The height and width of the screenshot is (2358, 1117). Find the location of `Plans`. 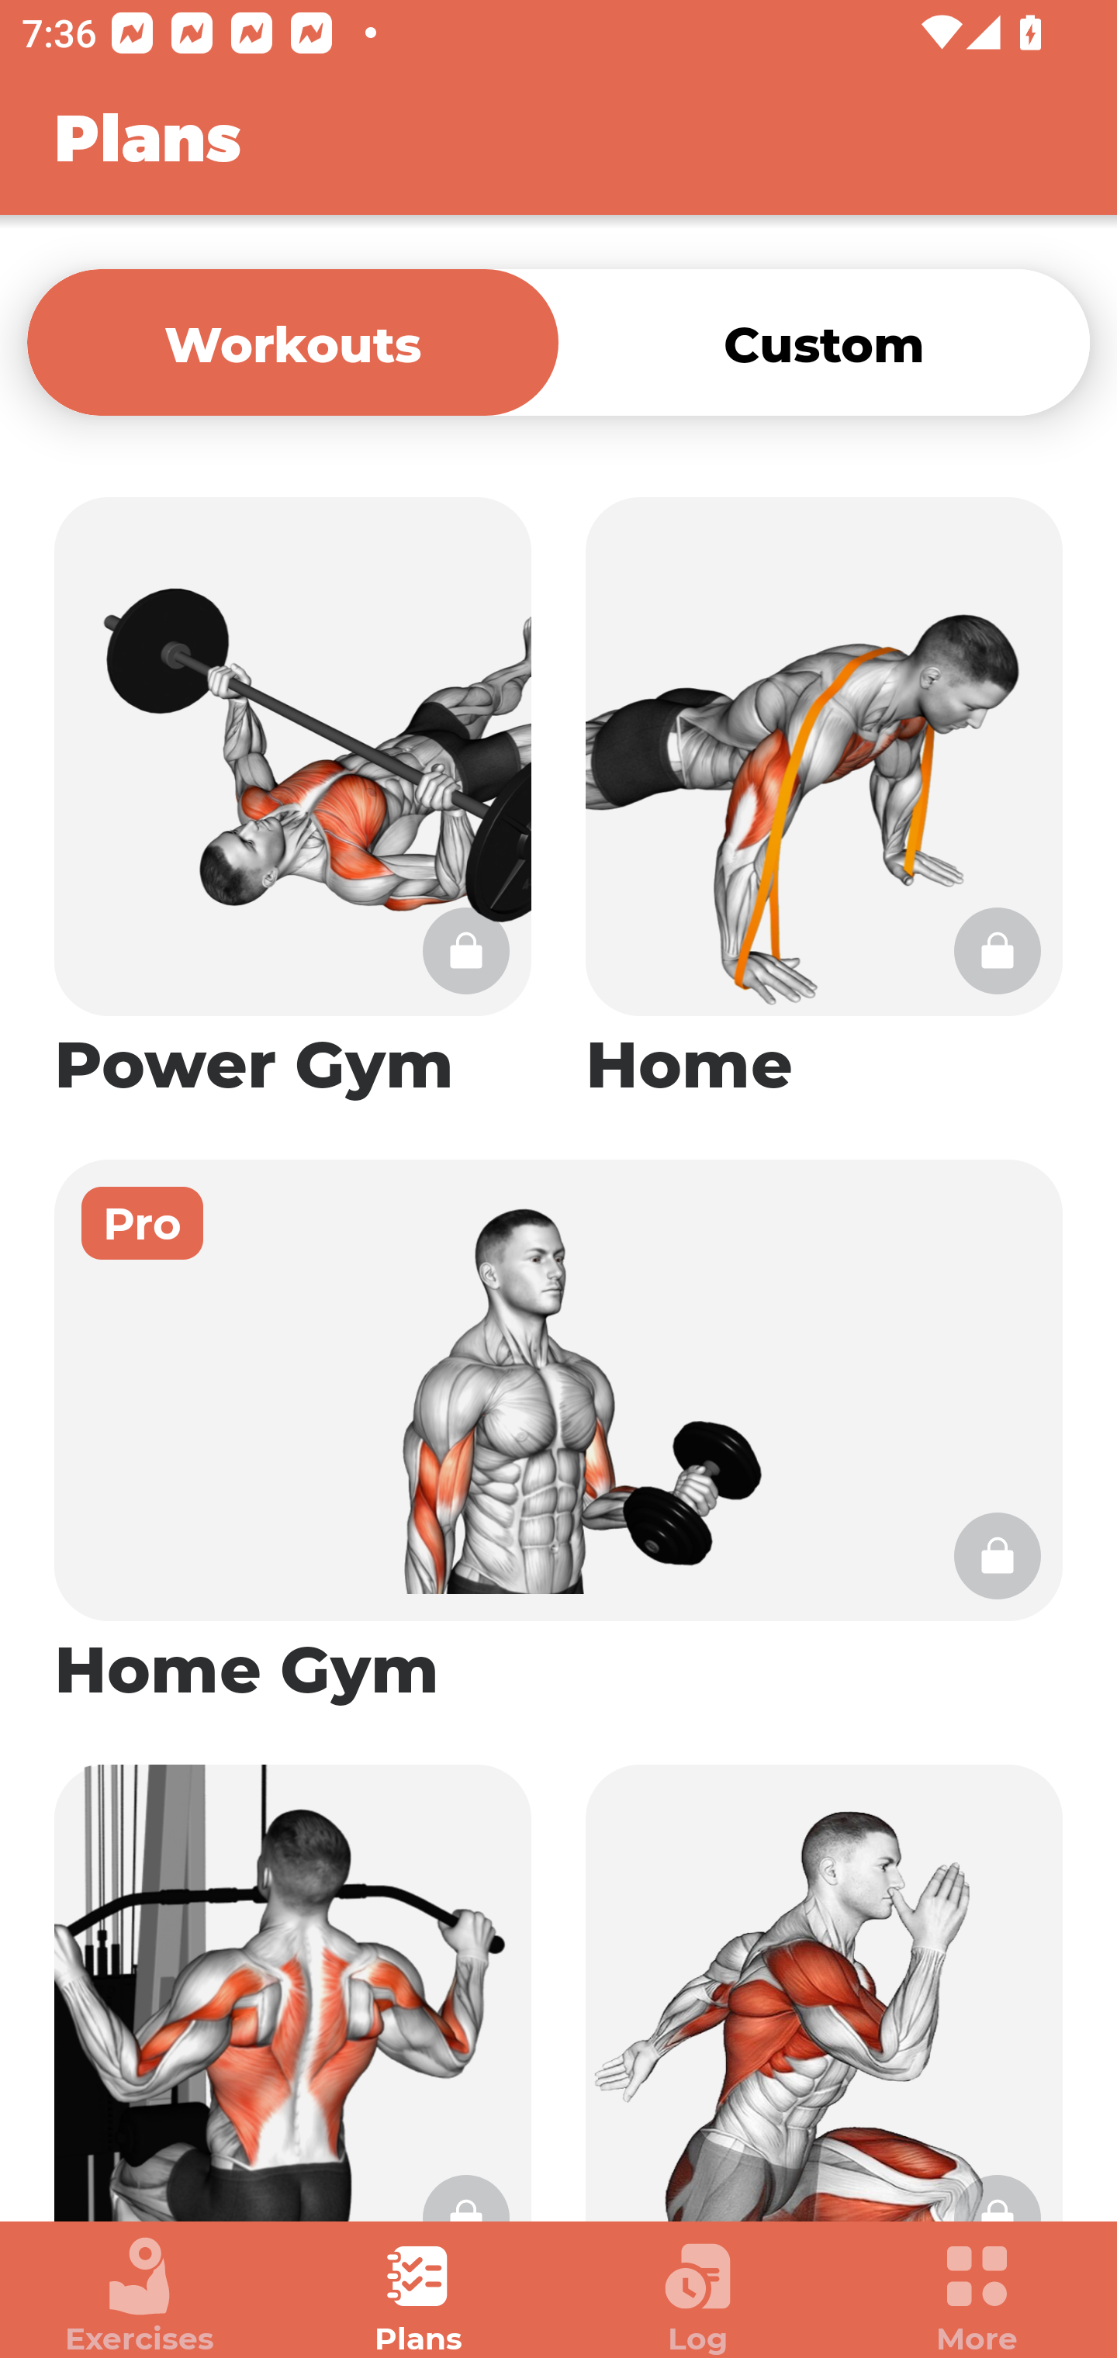

Plans is located at coordinates (419, 2296).